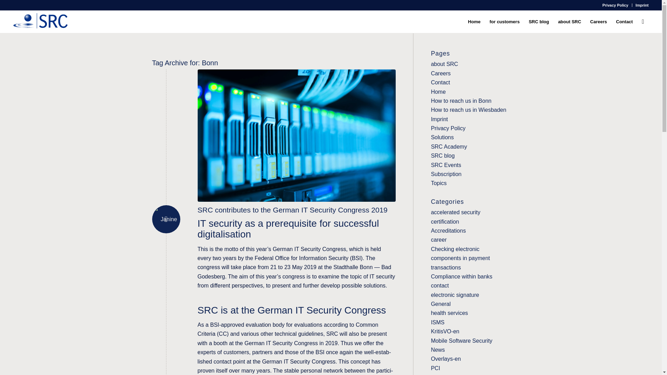 The width and height of the screenshot is (667, 375). I want to click on SRC-Logo, so click(40, 22).